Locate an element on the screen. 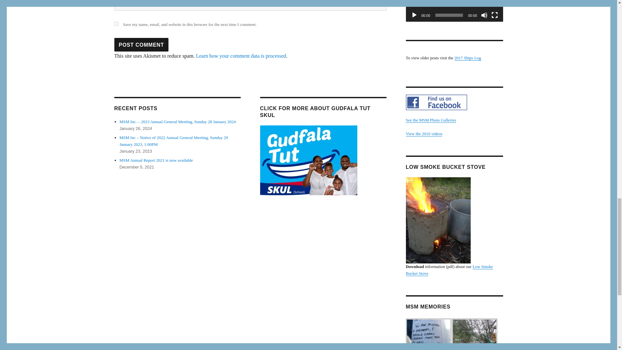  Fullscreen is located at coordinates (494, 15).